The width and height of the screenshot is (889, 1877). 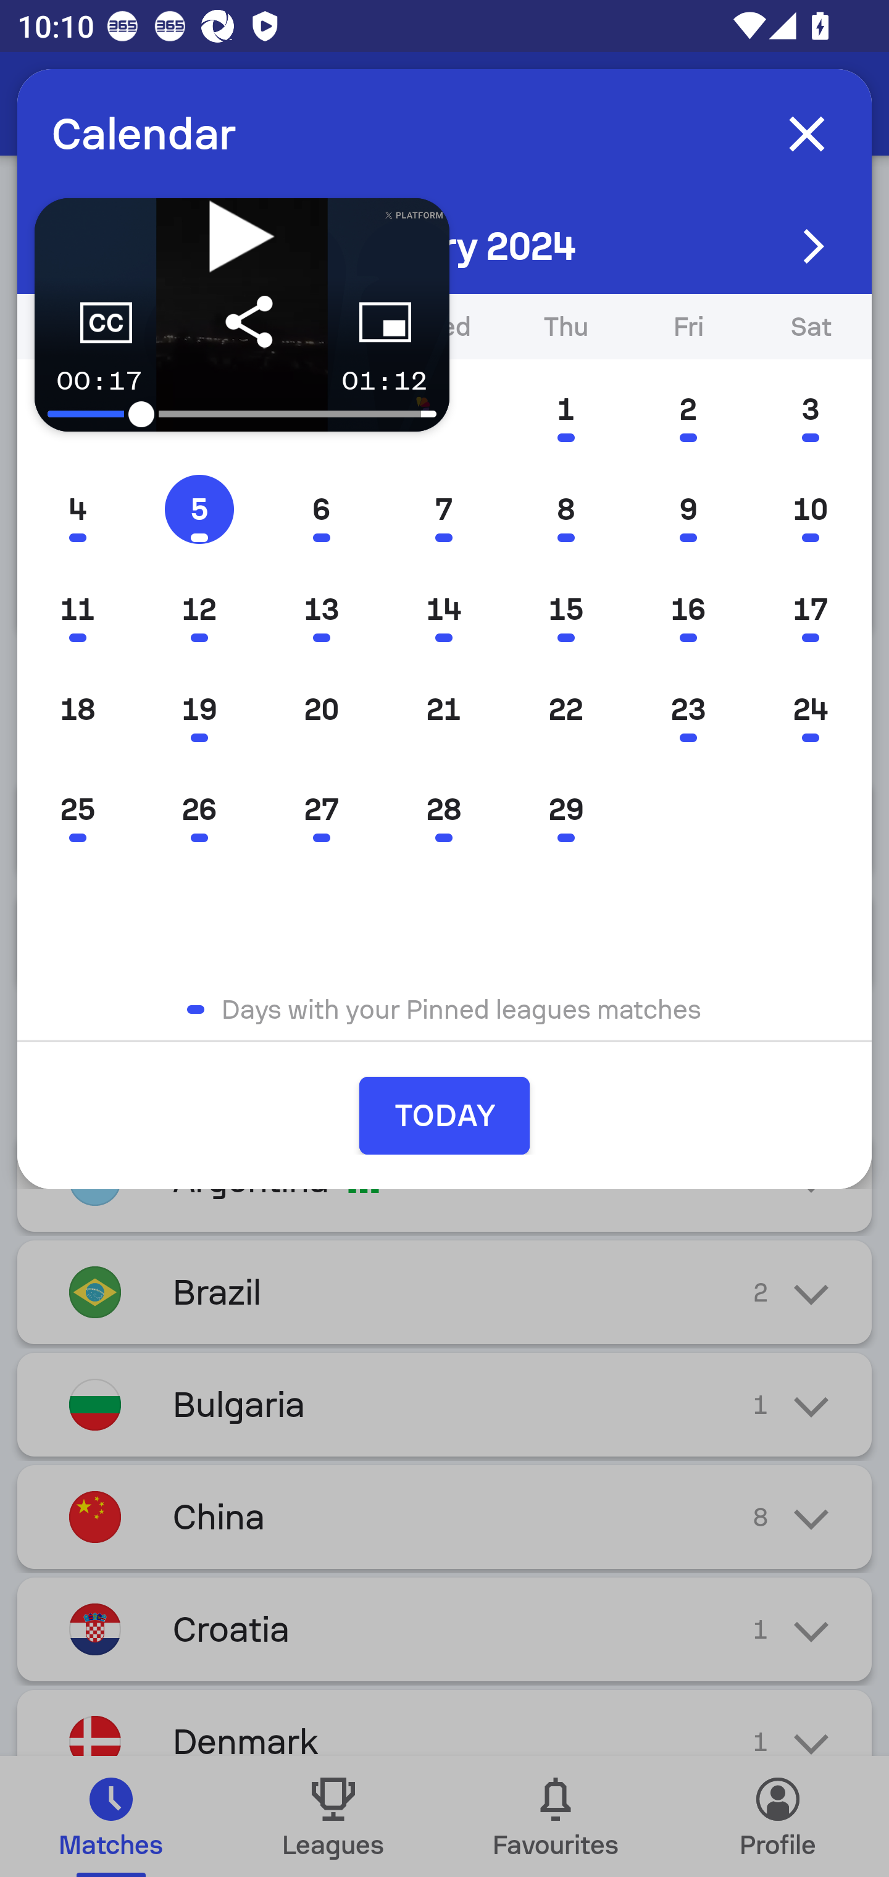 What do you see at coordinates (566, 810) in the screenshot?
I see `29` at bounding box center [566, 810].